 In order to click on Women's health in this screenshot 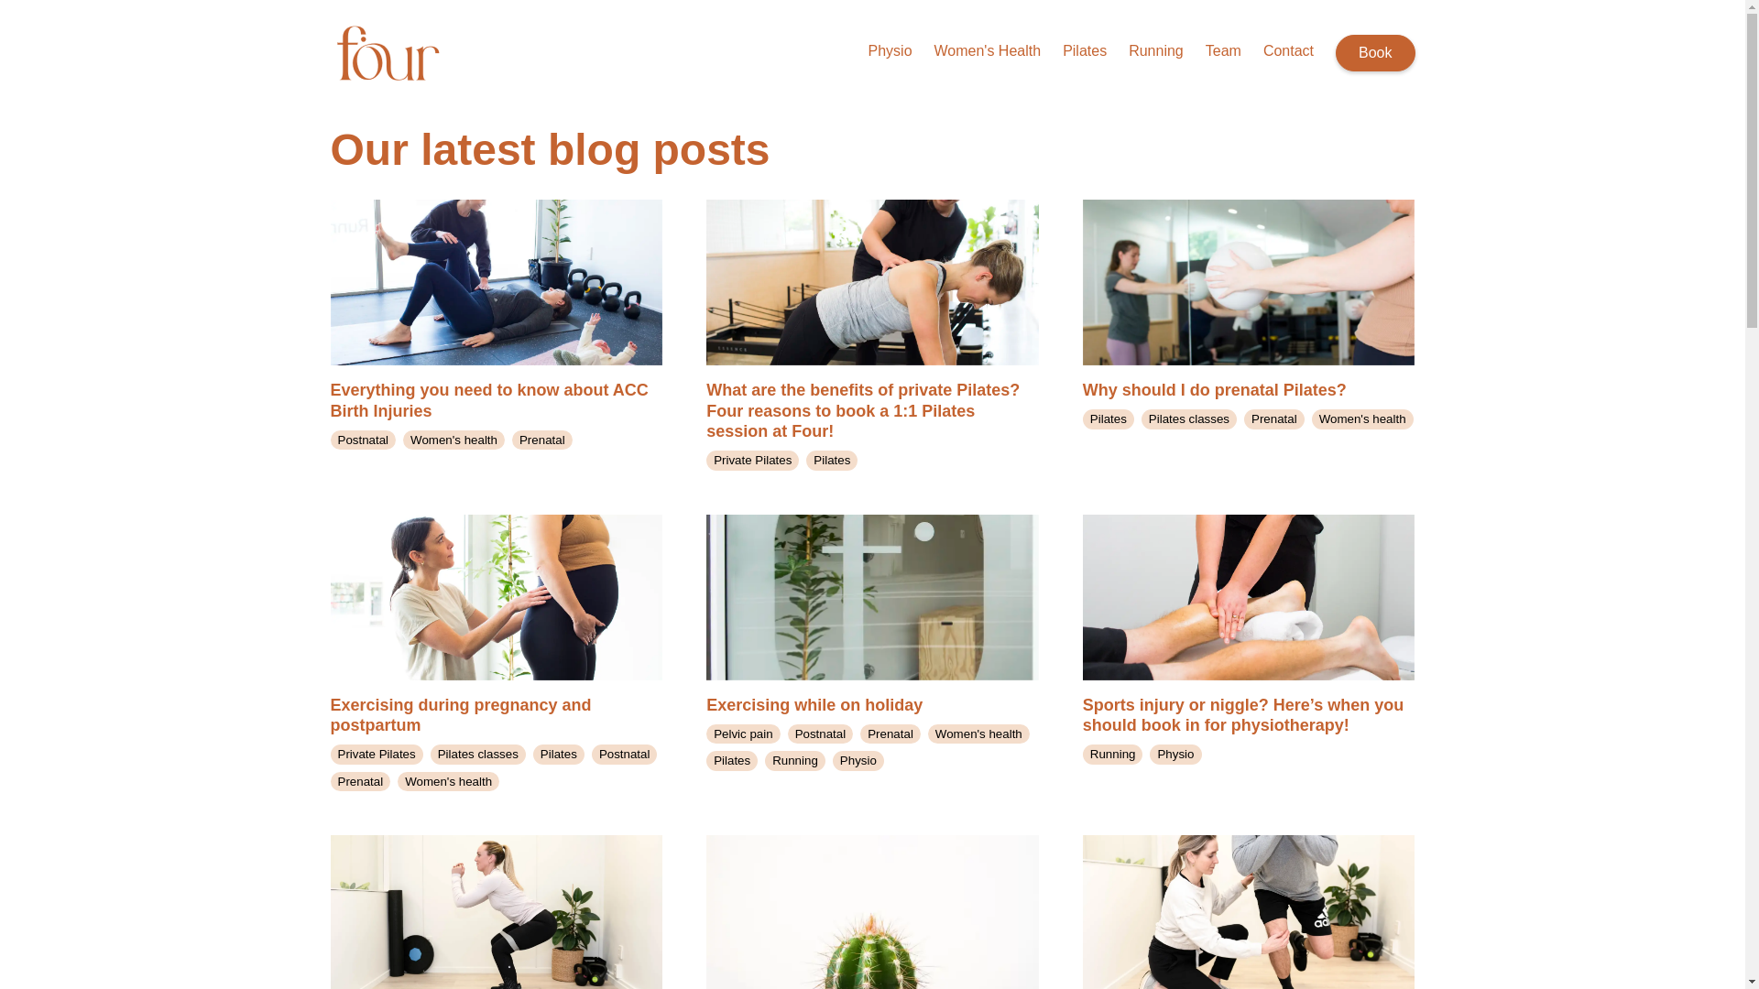, I will do `click(448, 782)`.